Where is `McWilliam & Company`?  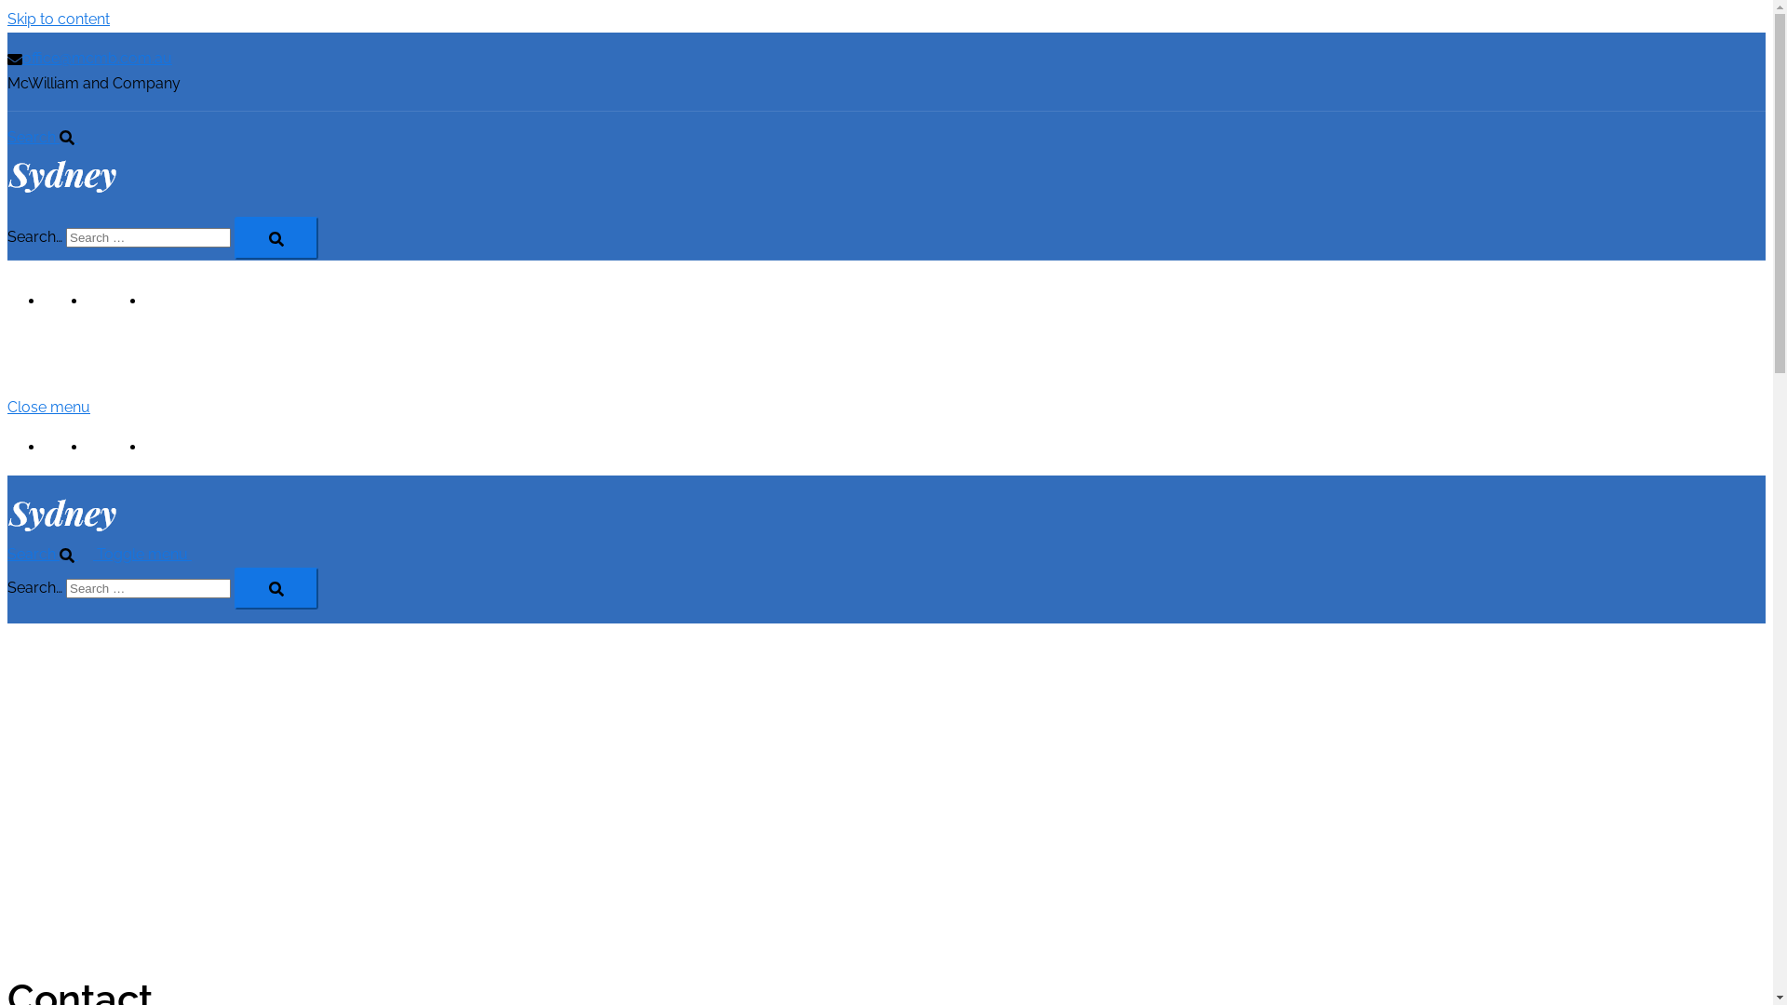 McWilliam & Company is located at coordinates (61, 383).